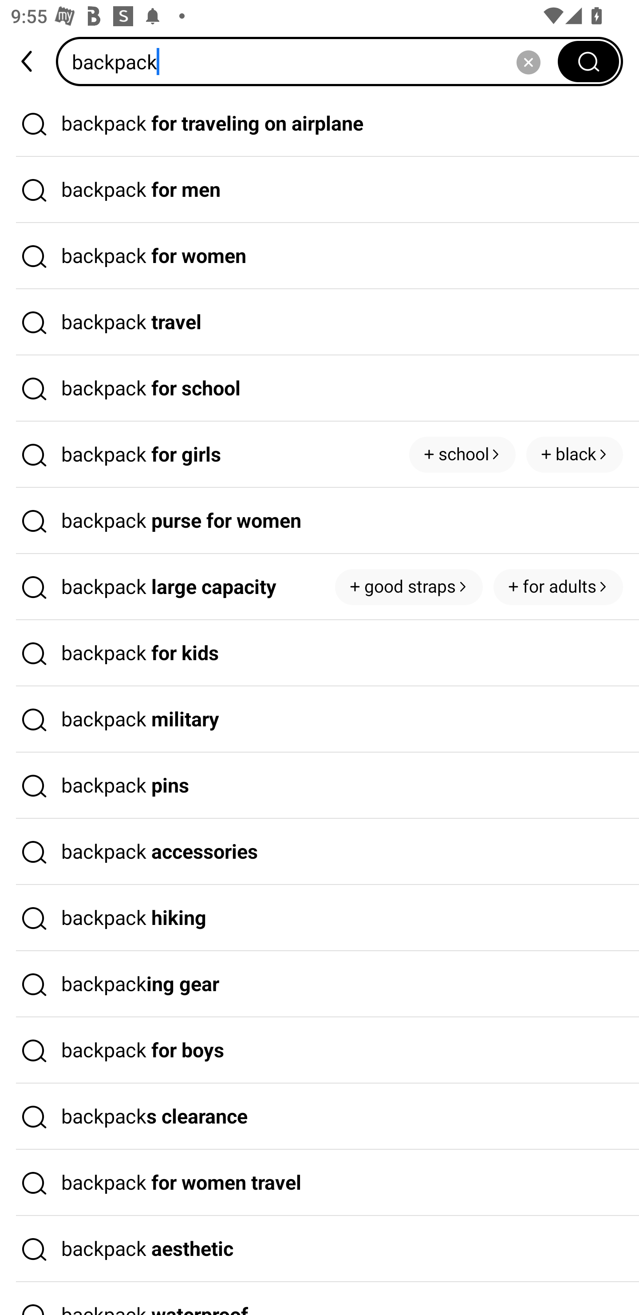 This screenshot has height=1315, width=639. What do you see at coordinates (319, 322) in the screenshot?
I see `backpack travel` at bounding box center [319, 322].